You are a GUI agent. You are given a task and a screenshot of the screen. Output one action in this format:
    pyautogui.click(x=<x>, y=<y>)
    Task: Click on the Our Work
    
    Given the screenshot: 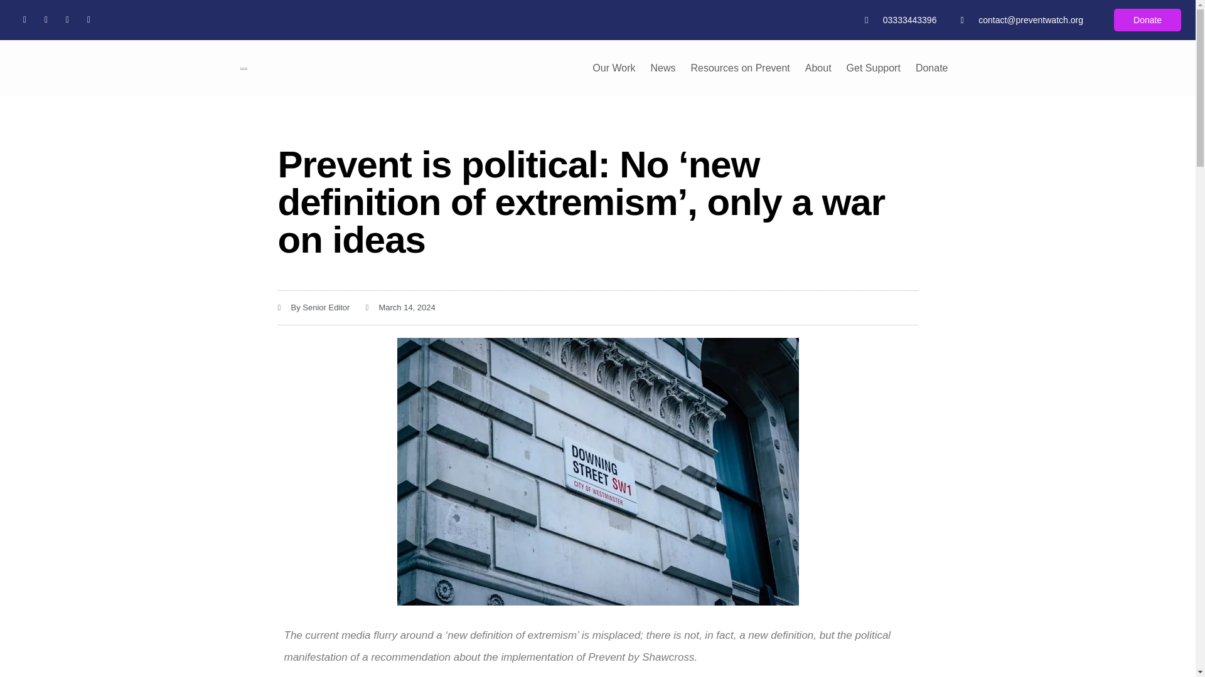 What is the action you would take?
    pyautogui.click(x=613, y=68)
    